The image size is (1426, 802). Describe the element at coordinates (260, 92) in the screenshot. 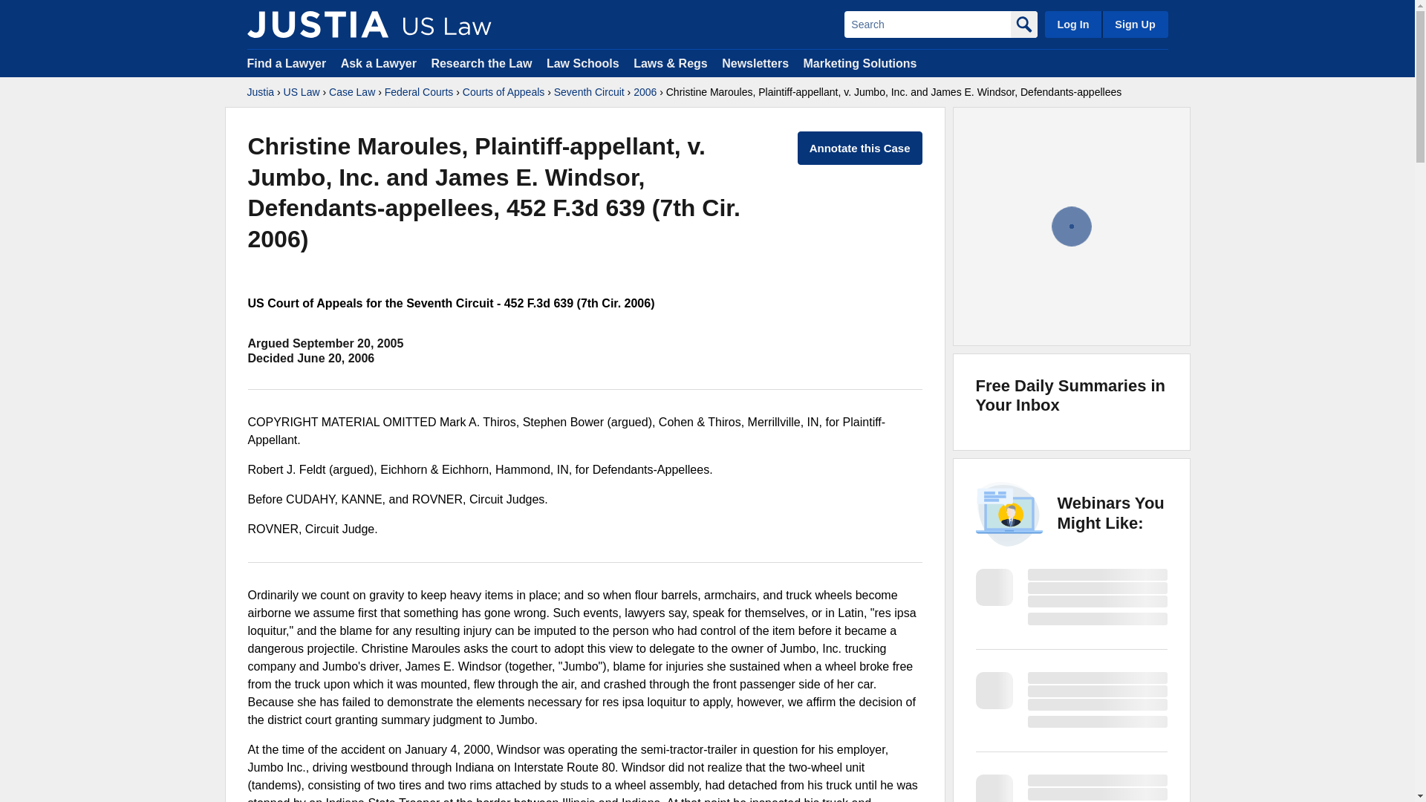

I see `Justia` at that location.